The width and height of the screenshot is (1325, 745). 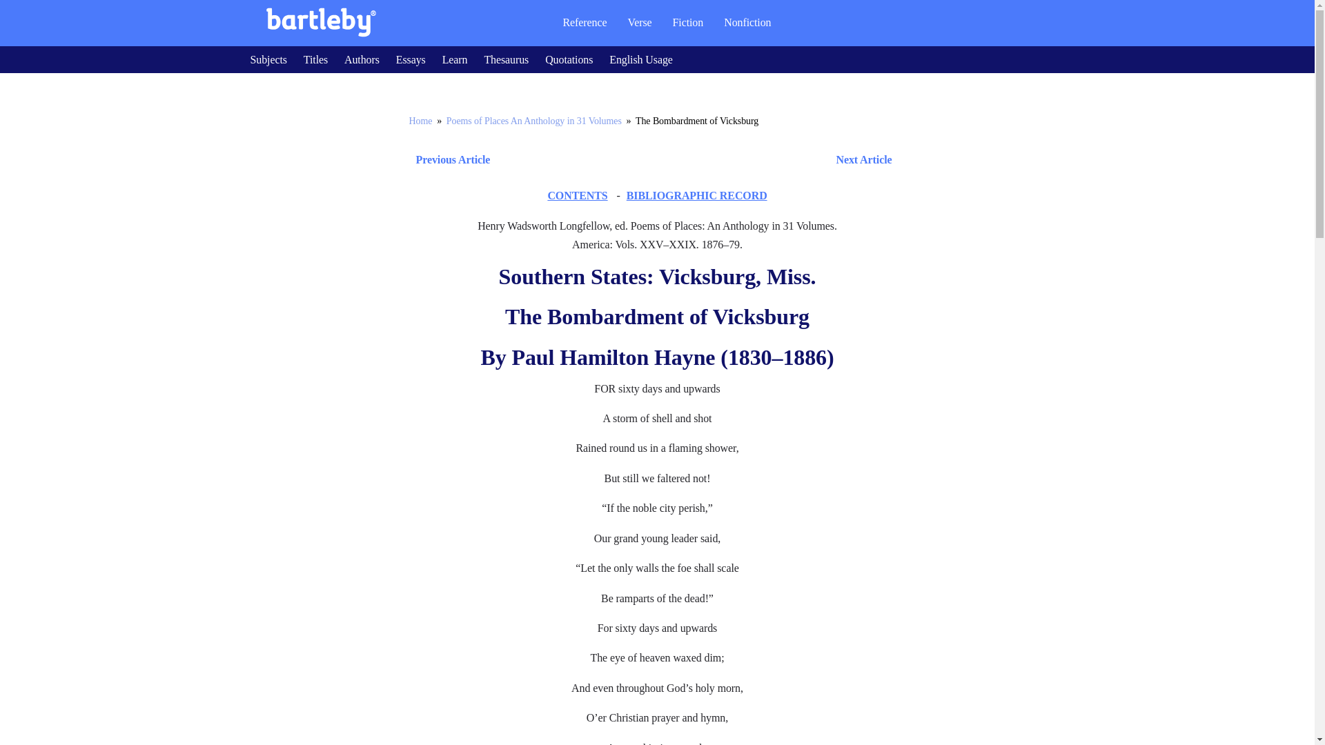 What do you see at coordinates (697, 160) in the screenshot?
I see `Next Article` at bounding box center [697, 160].